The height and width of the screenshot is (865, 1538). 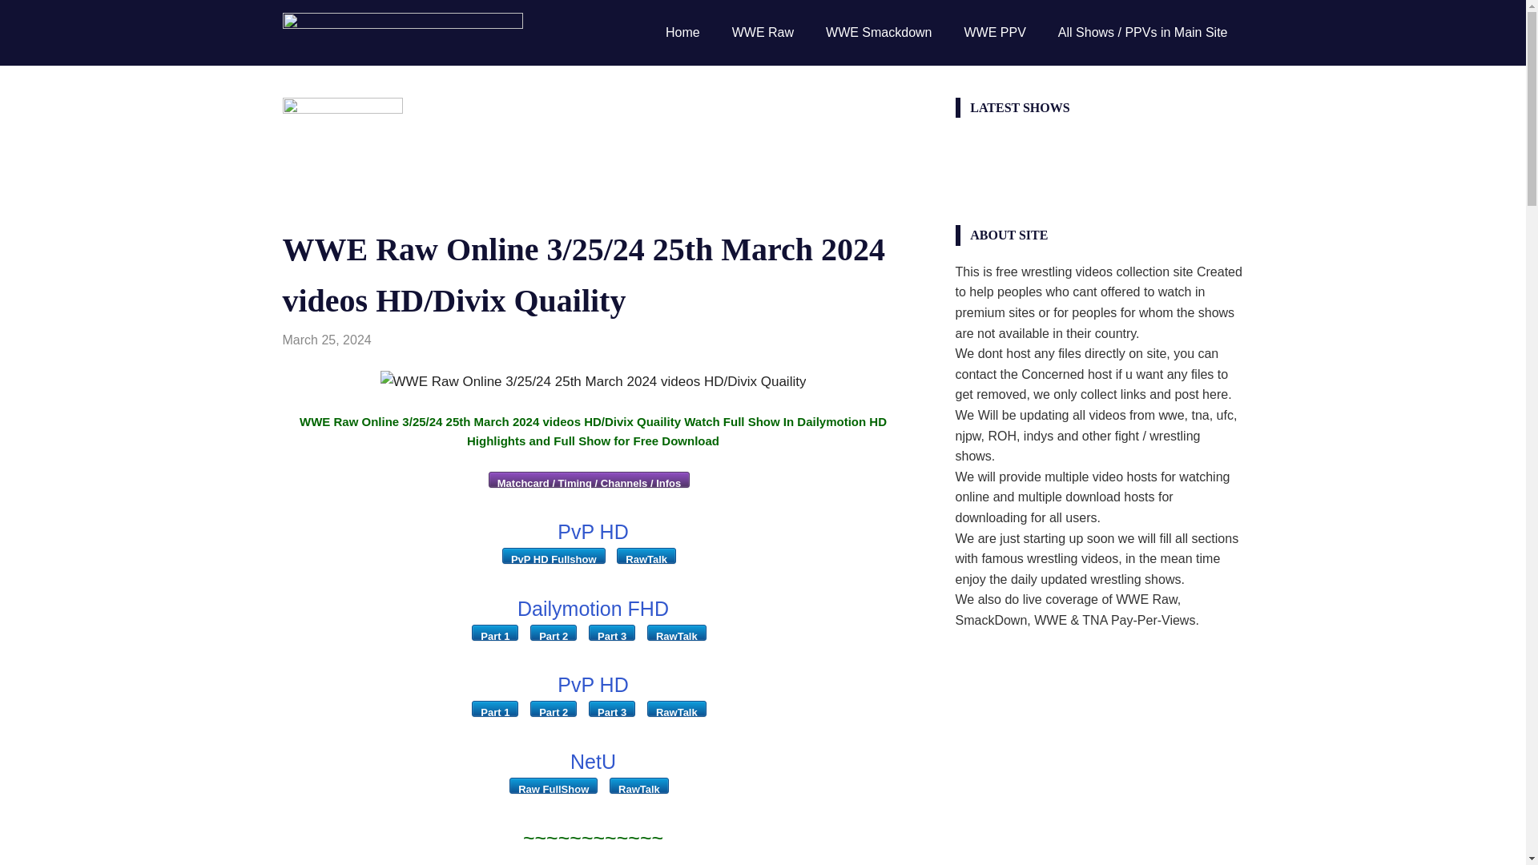 What do you see at coordinates (415, 340) in the screenshot?
I see `Watchwrestling` at bounding box center [415, 340].